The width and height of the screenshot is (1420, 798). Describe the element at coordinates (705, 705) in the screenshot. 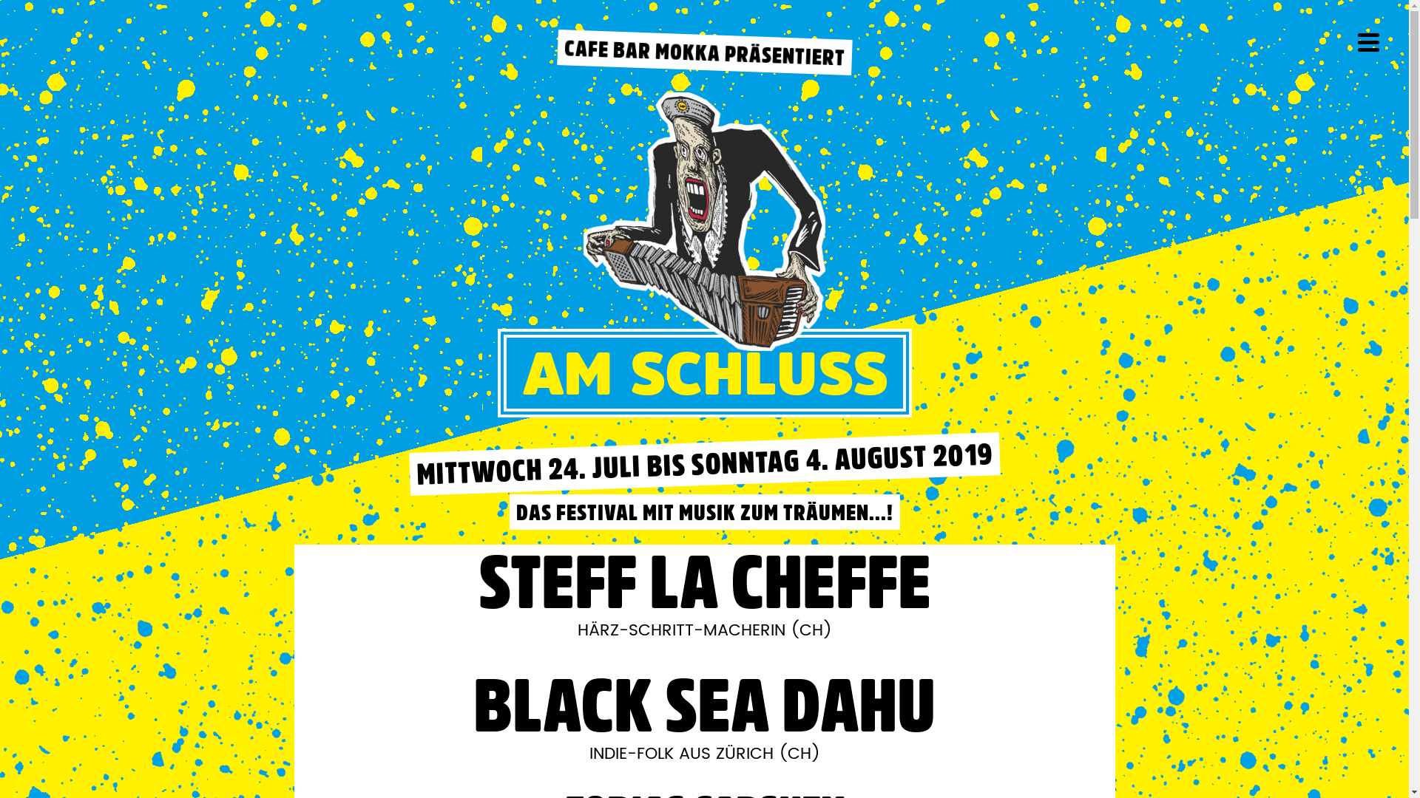

I see `BLACK SEA DAHU` at that location.